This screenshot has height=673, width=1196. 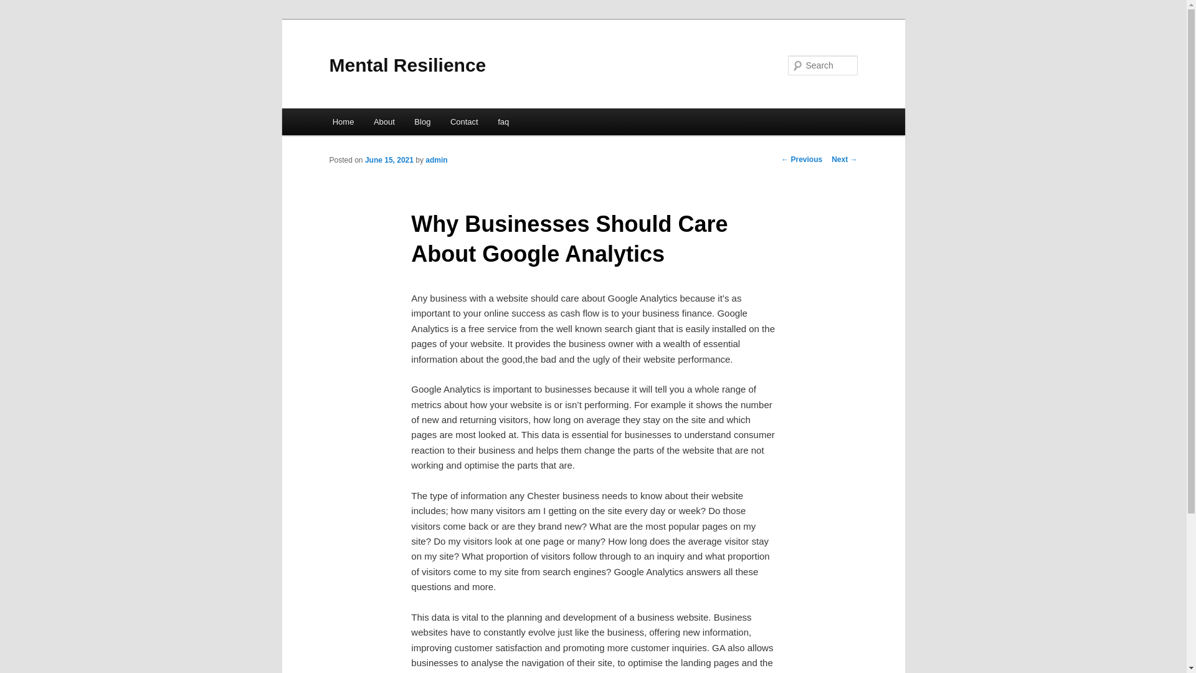 What do you see at coordinates (436, 160) in the screenshot?
I see `View all posts by admin` at bounding box center [436, 160].